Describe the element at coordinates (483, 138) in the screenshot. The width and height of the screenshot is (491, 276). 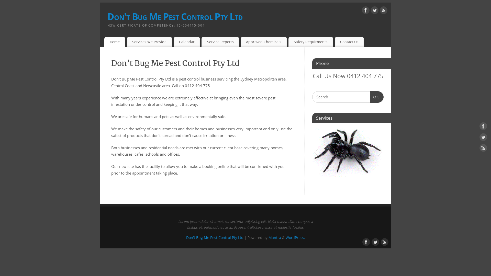
I see `Twitter` at that location.